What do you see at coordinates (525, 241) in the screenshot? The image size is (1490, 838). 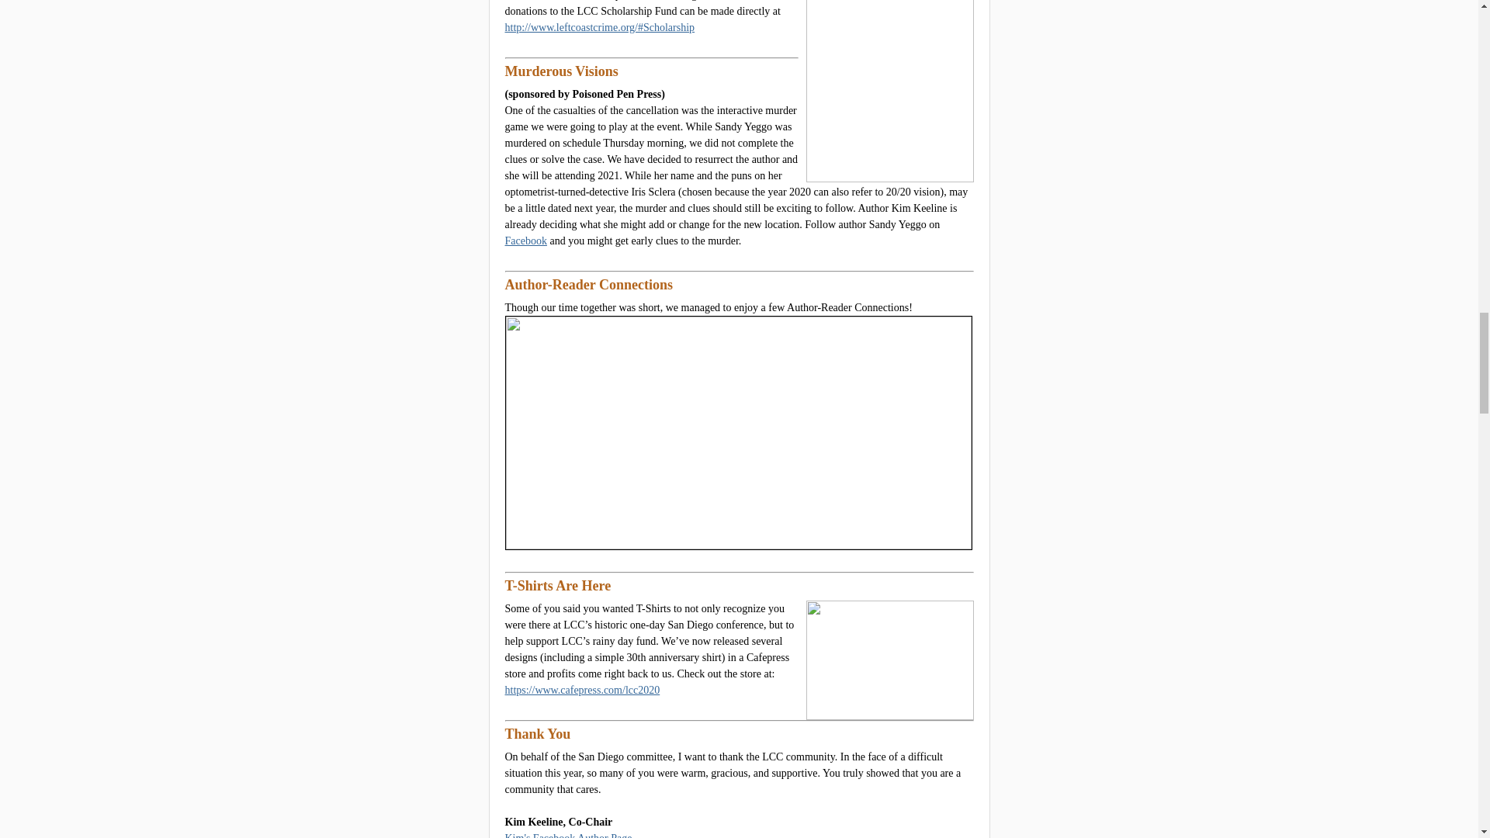 I see `Facebook` at bounding box center [525, 241].